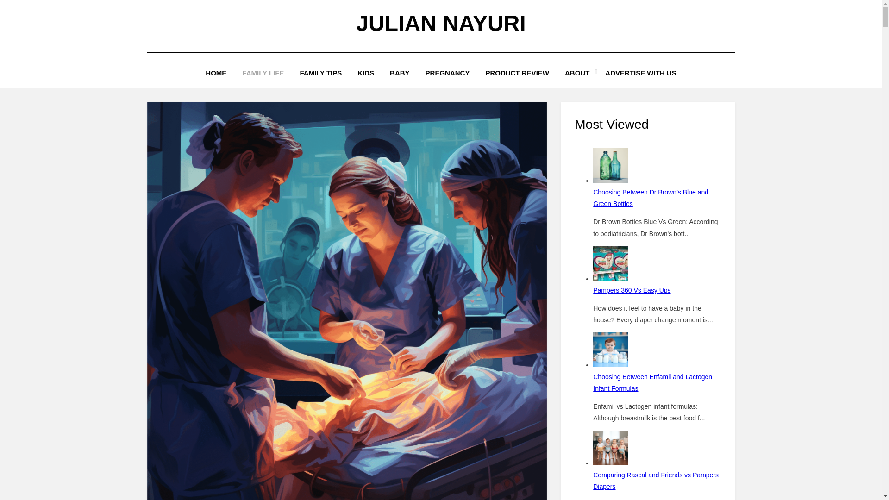 This screenshot has height=500, width=889. What do you see at coordinates (263, 72) in the screenshot?
I see `FAMILY LIFE` at bounding box center [263, 72].